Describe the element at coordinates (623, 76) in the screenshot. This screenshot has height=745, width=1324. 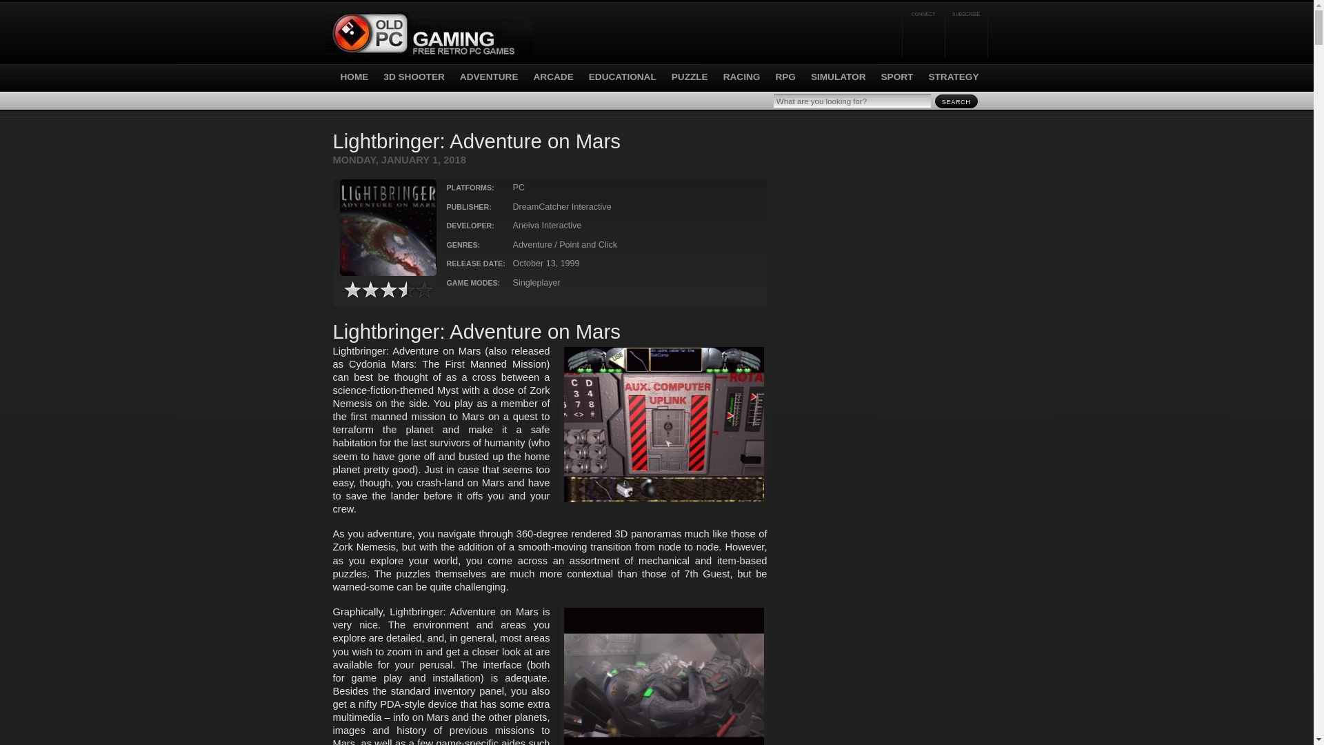
I see `EDUCATIONAL` at that location.